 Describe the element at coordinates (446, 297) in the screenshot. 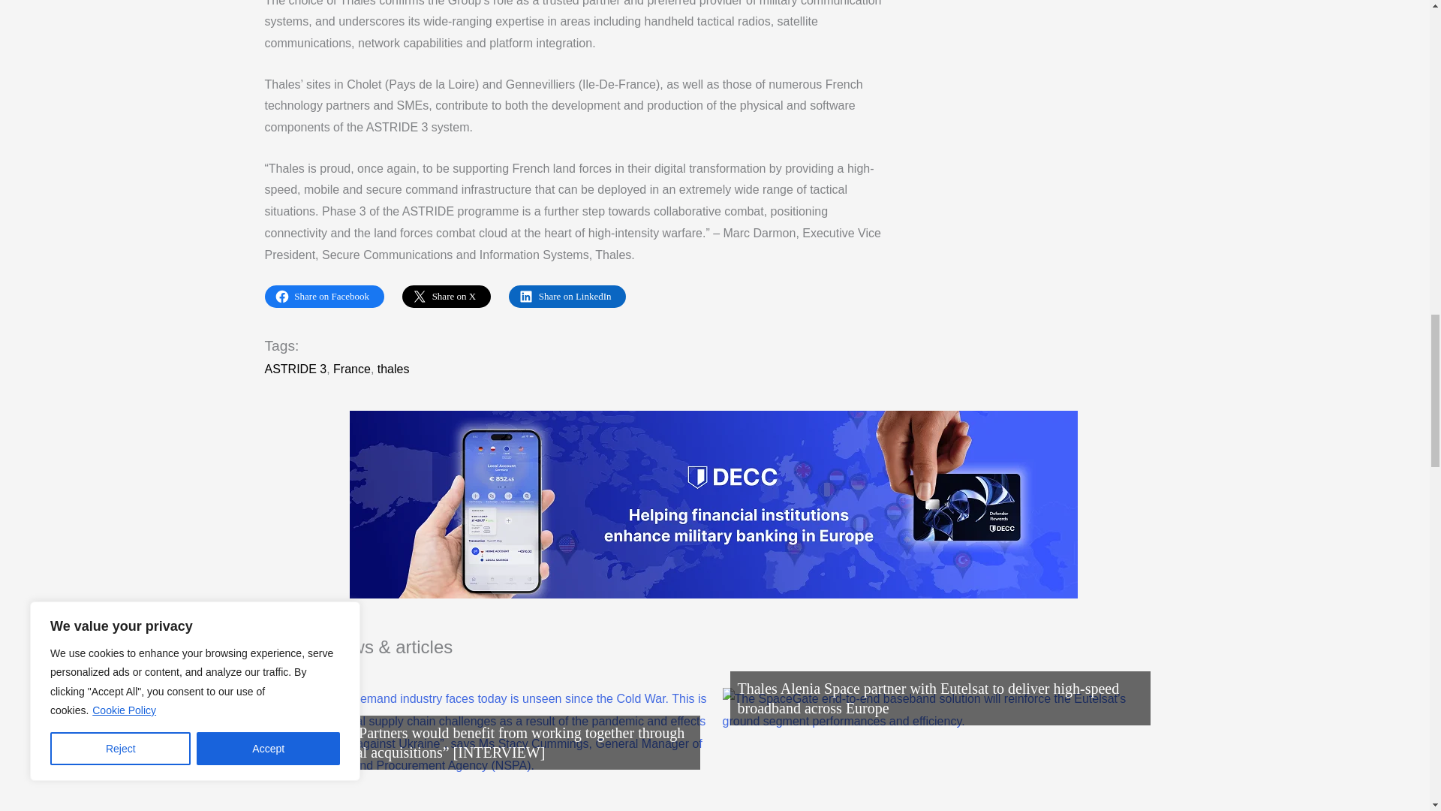

I see `Share on X` at that location.